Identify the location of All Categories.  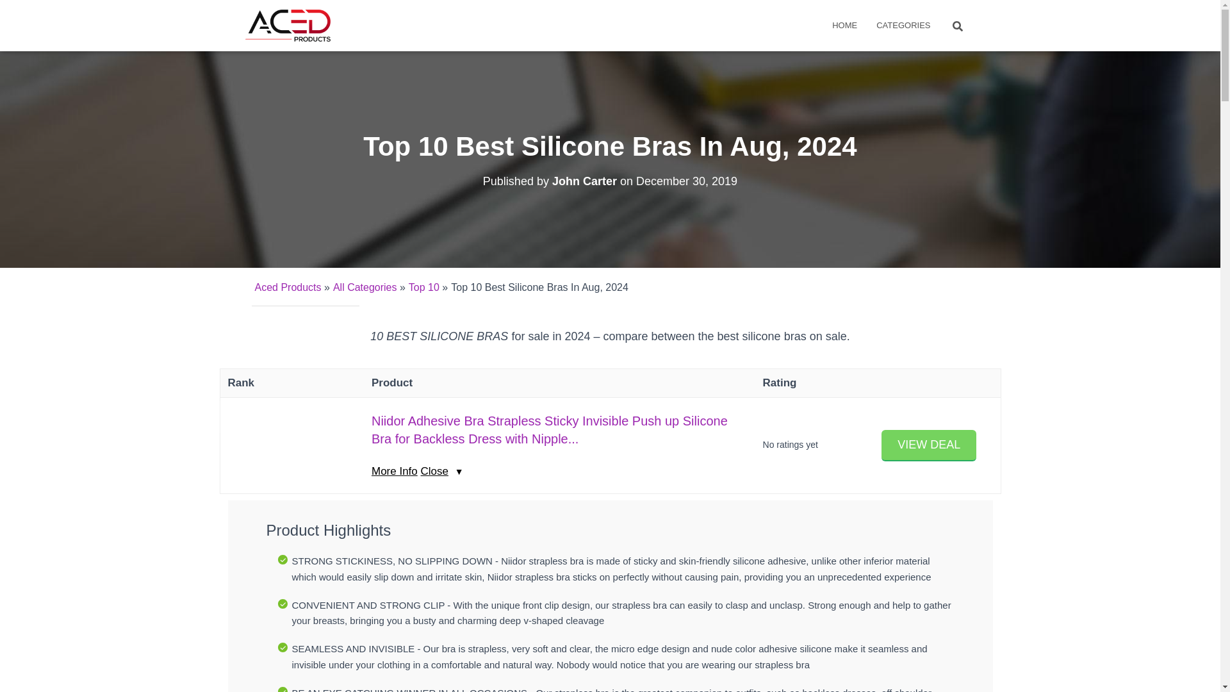
(365, 287).